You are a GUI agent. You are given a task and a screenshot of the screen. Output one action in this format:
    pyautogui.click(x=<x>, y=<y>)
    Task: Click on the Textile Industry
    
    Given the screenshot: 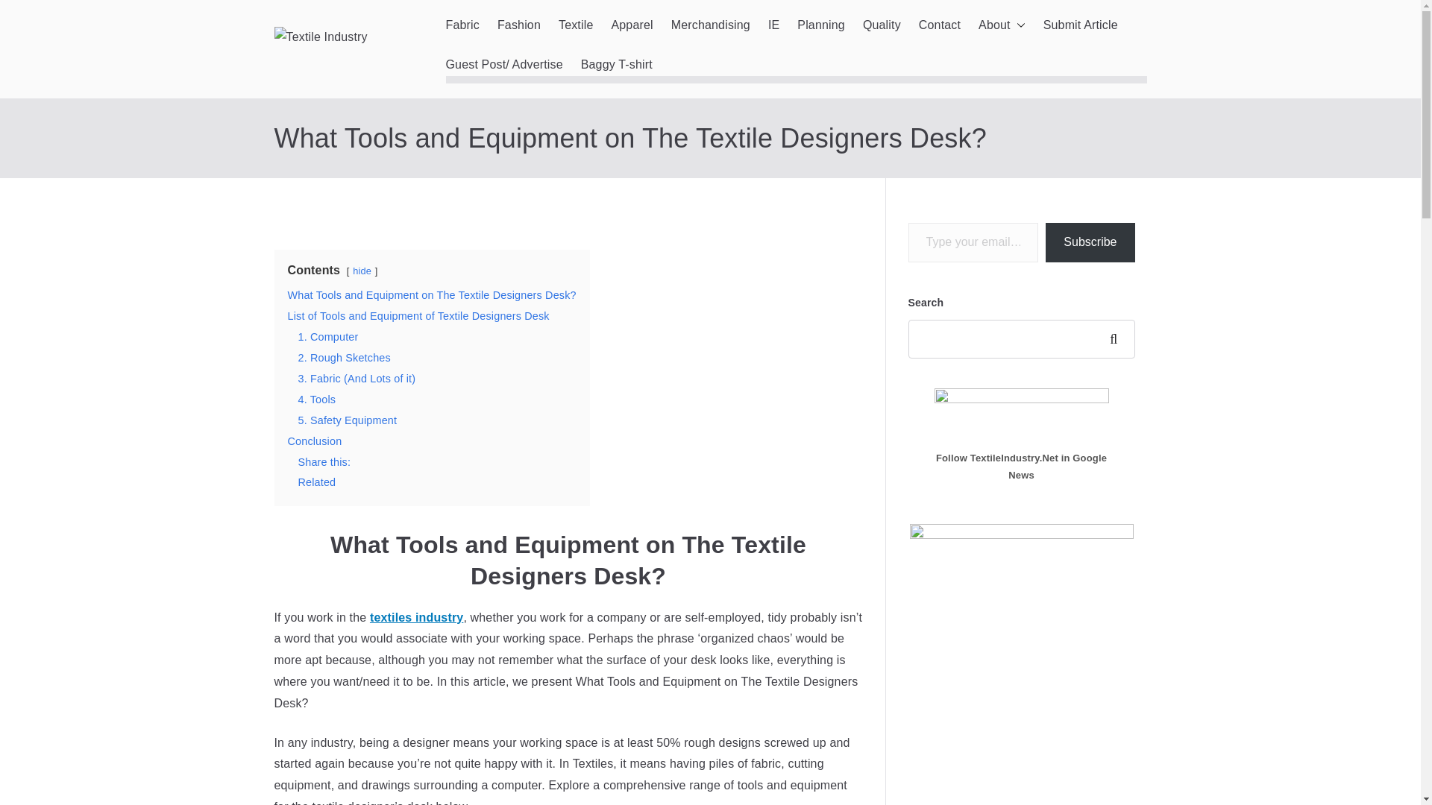 What is the action you would take?
    pyautogui.click(x=526, y=69)
    